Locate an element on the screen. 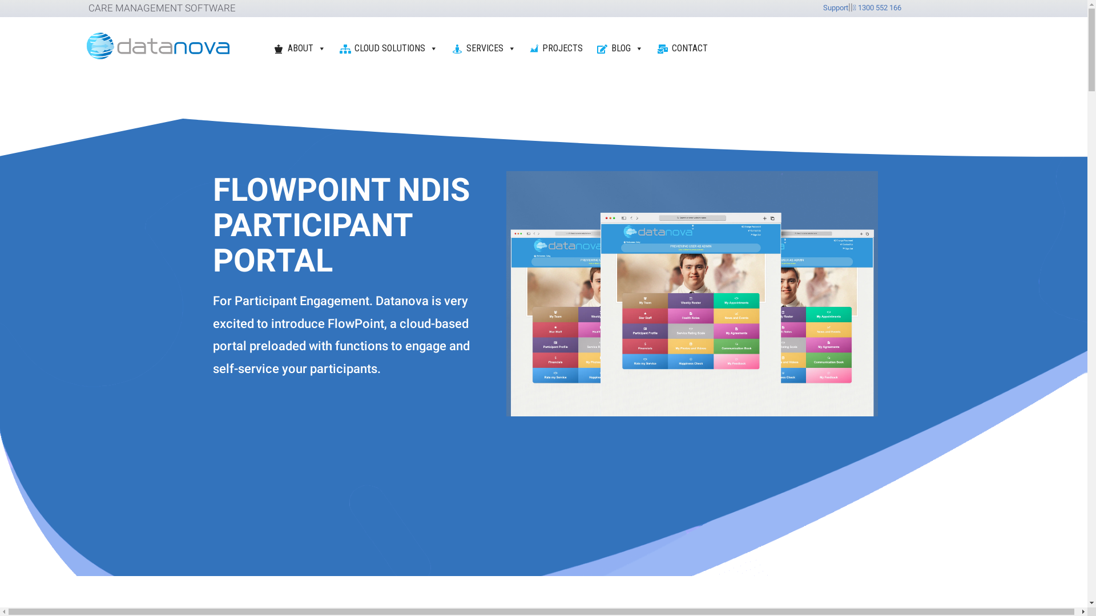 This screenshot has height=616, width=1096. PROJECTS is located at coordinates (557, 48).